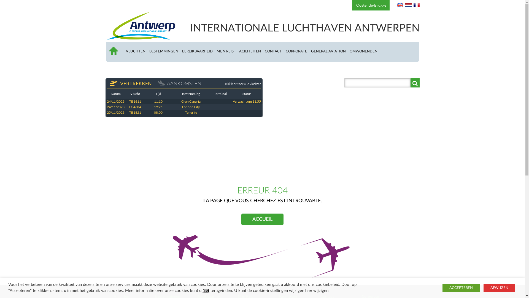  I want to click on VLUCHTEN, so click(137, 51).